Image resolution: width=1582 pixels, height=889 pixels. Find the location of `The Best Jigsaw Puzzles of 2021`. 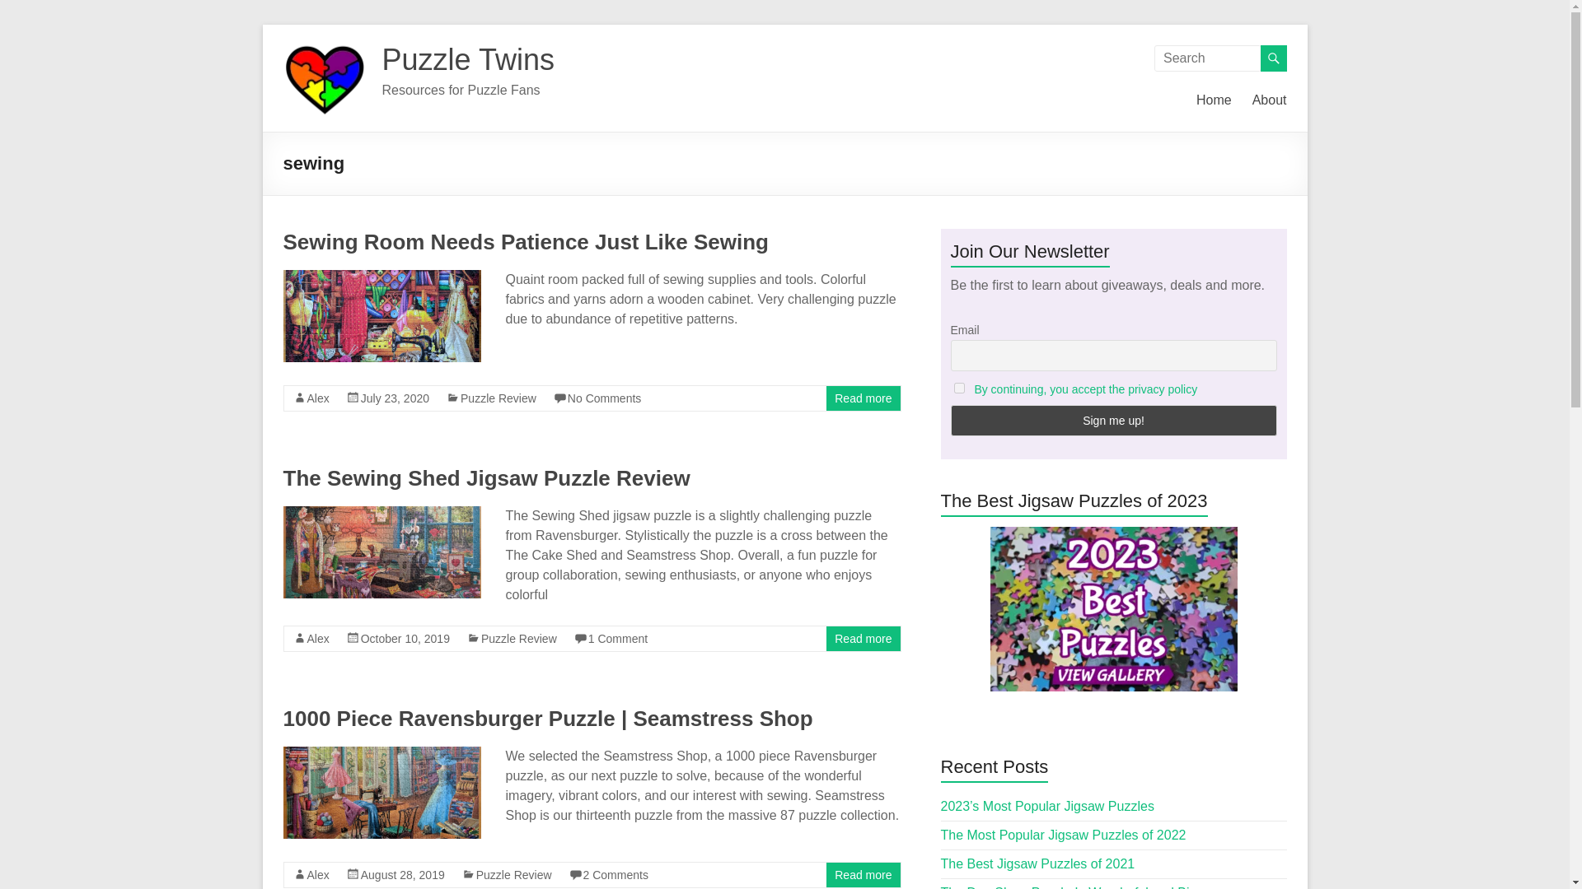

The Best Jigsaw Puzzles of 2021 is located at coordinates (1038, 864).